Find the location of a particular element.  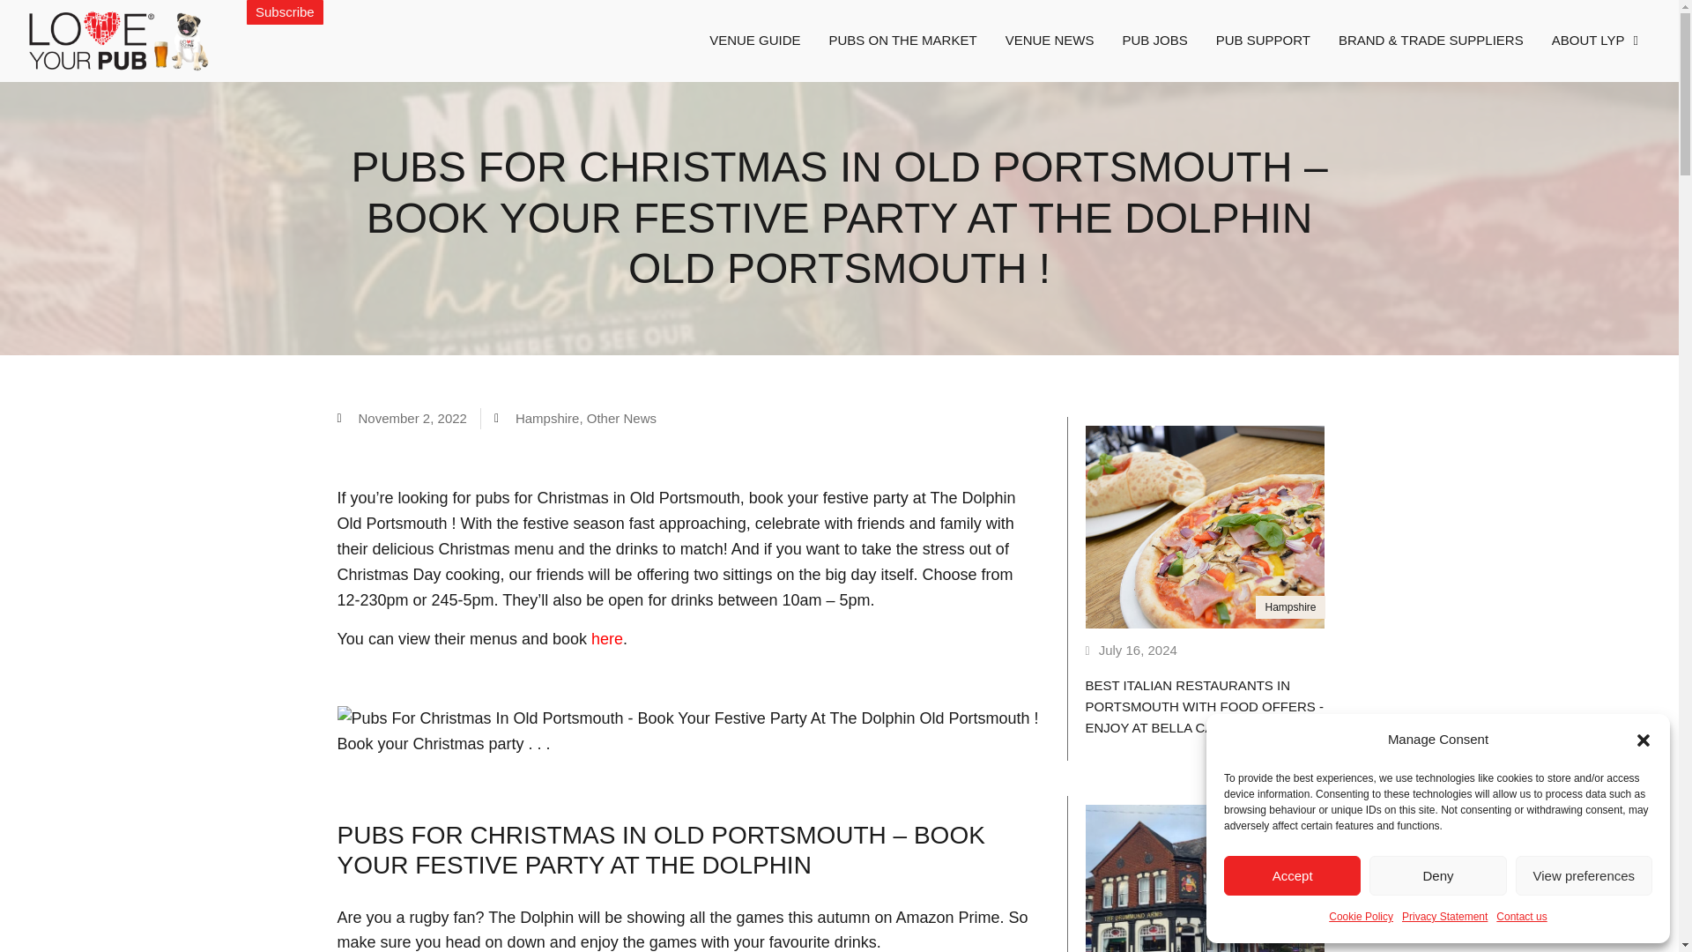

VENUE NEWS is located at coordinates (1050, 41).